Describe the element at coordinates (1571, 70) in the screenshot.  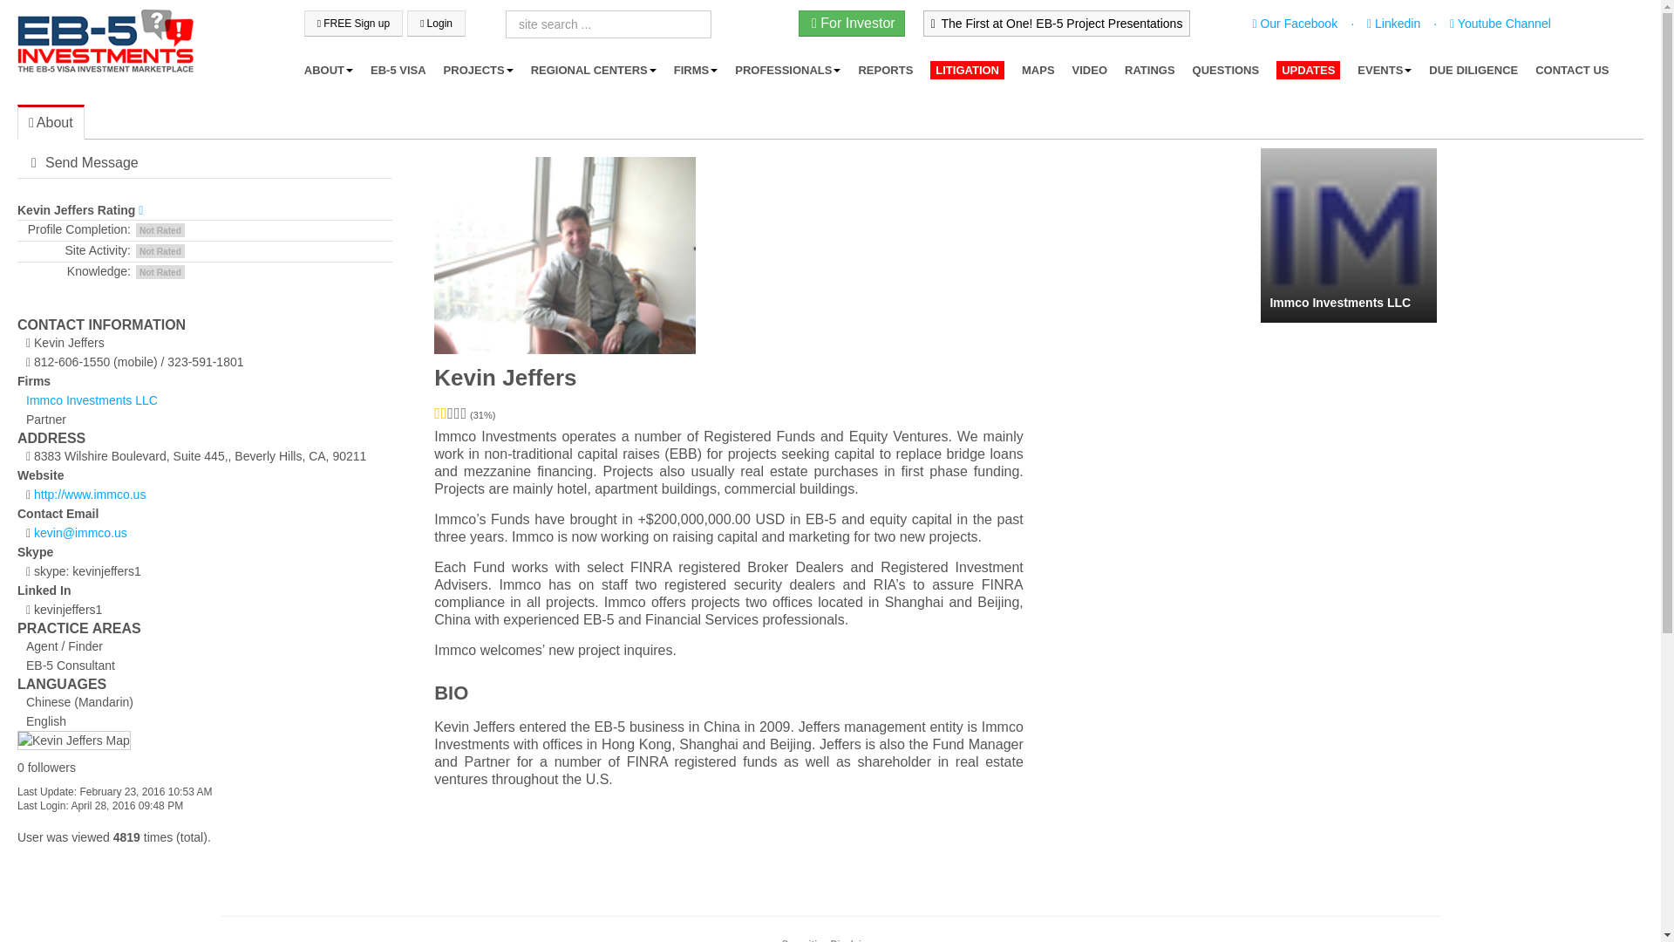
I see `CONTACT US` at that location.